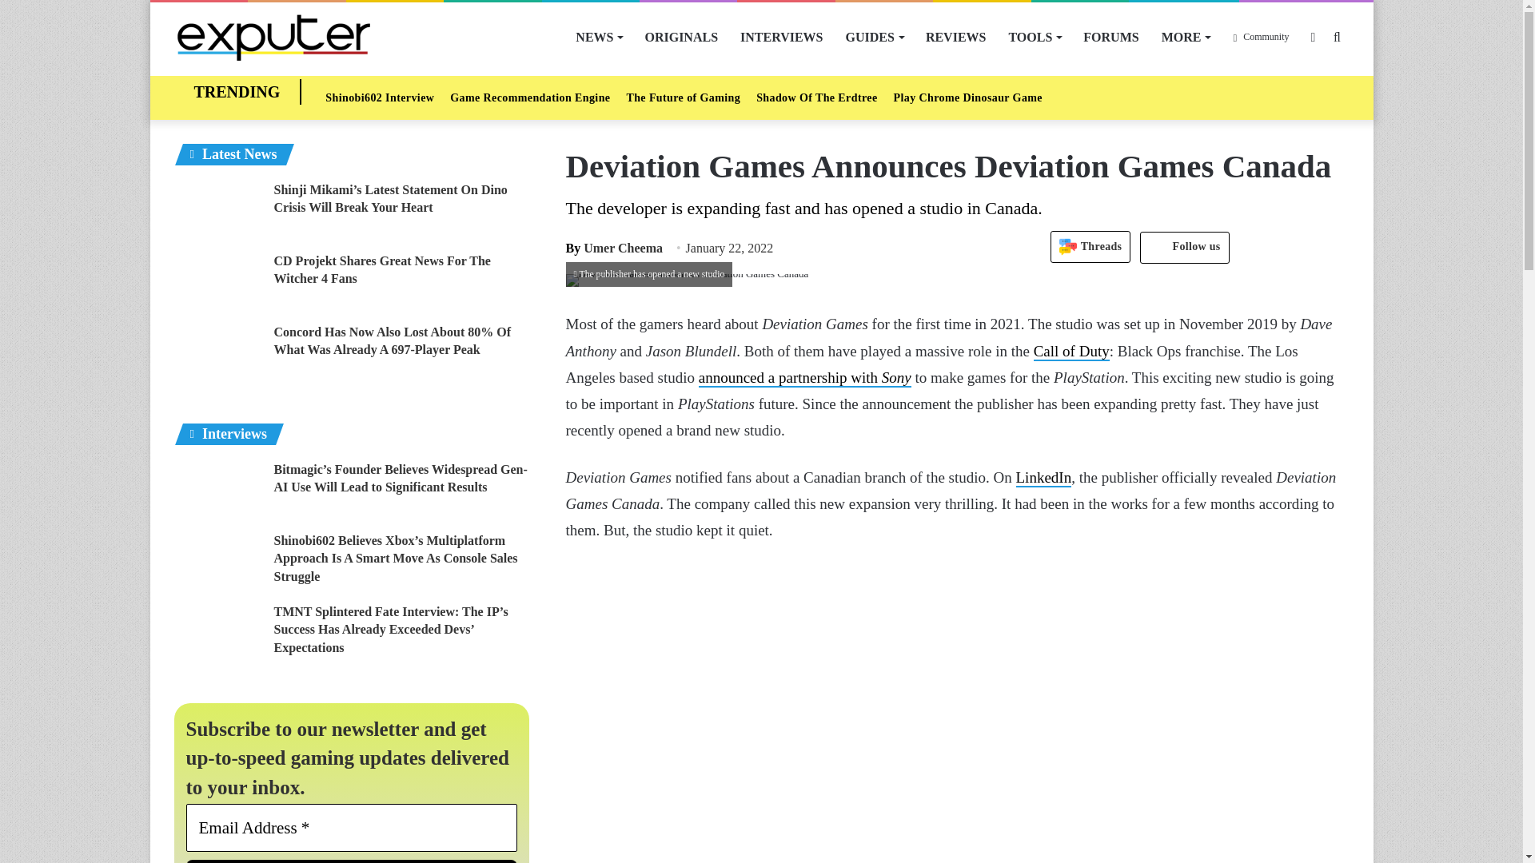 This screenshot has width=1535, height=863. I want to click on GUIDES, so click(875, 37).